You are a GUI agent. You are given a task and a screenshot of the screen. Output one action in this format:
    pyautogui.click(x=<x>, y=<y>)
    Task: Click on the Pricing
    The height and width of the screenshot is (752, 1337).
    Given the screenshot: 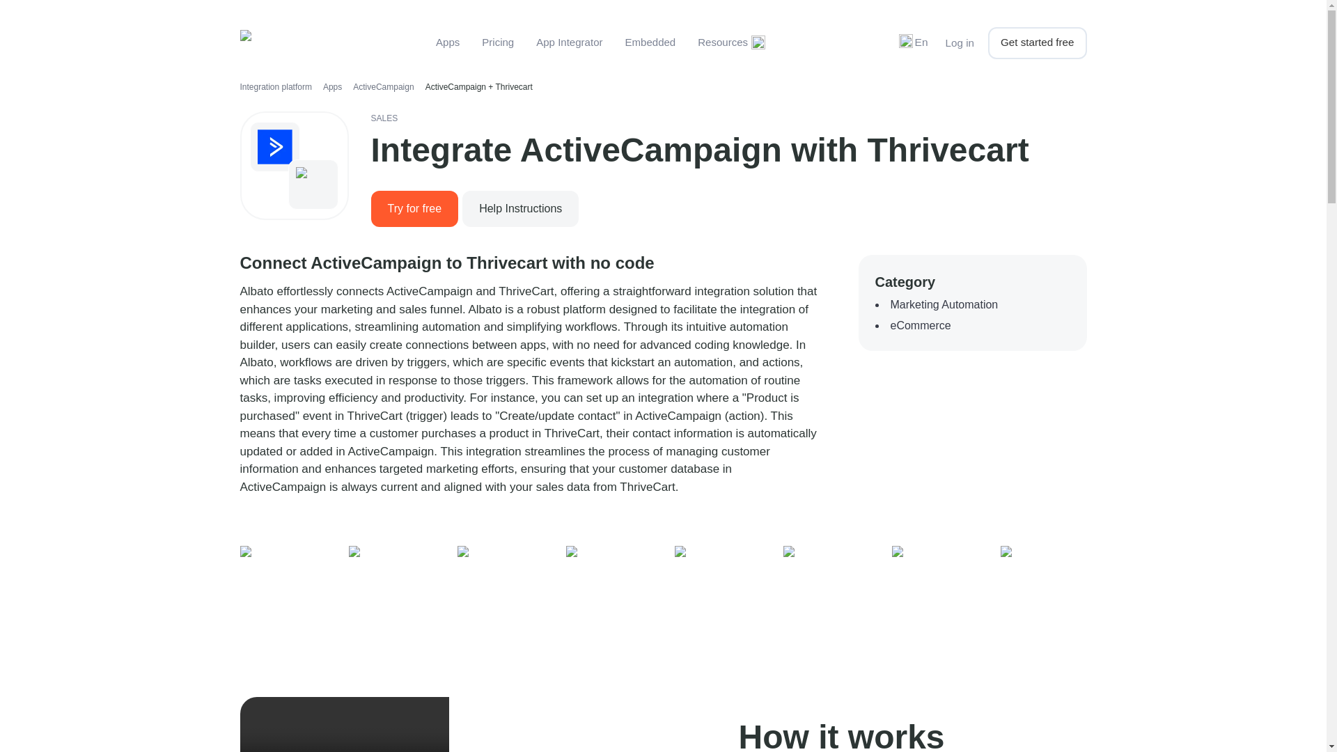 What is the action you would take?
    pyautogui.click(x=497, y=42)
    